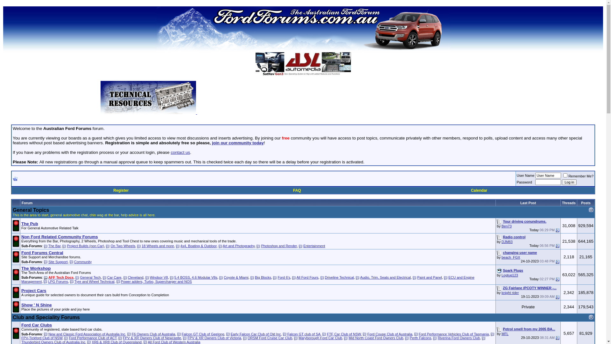 The width and height of the screenshot is (611, 344). I want to click on Perth Falcons, so click(420, 338).